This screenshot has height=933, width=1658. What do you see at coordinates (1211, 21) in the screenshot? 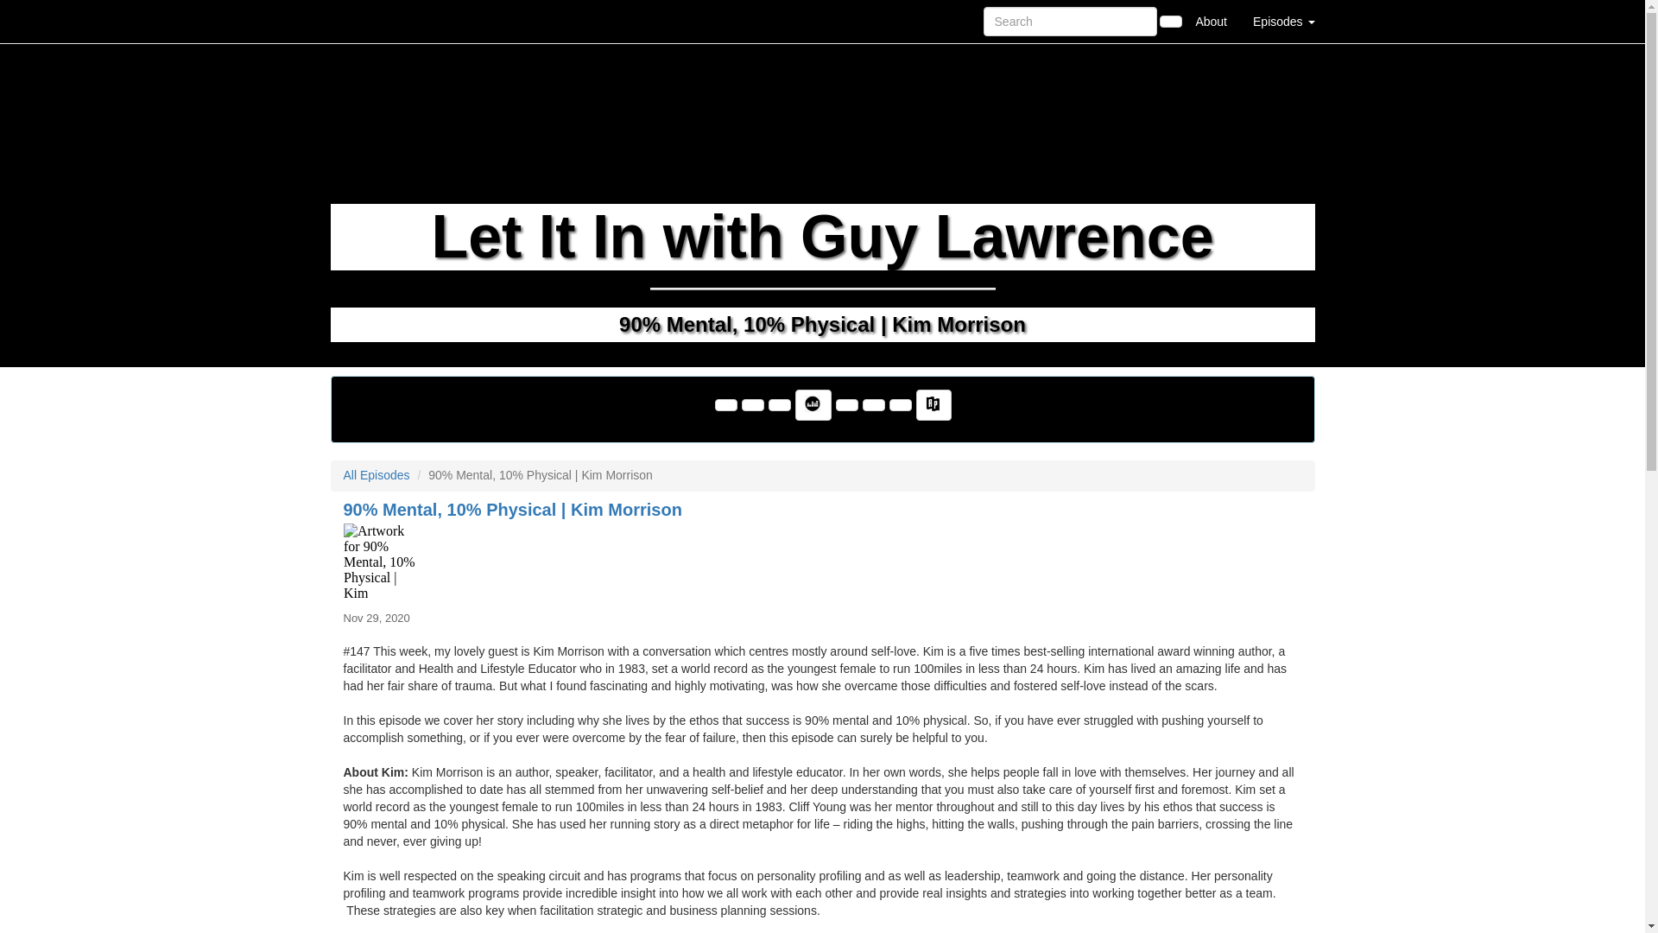
I see `About` at bounding box center [1211, 21].